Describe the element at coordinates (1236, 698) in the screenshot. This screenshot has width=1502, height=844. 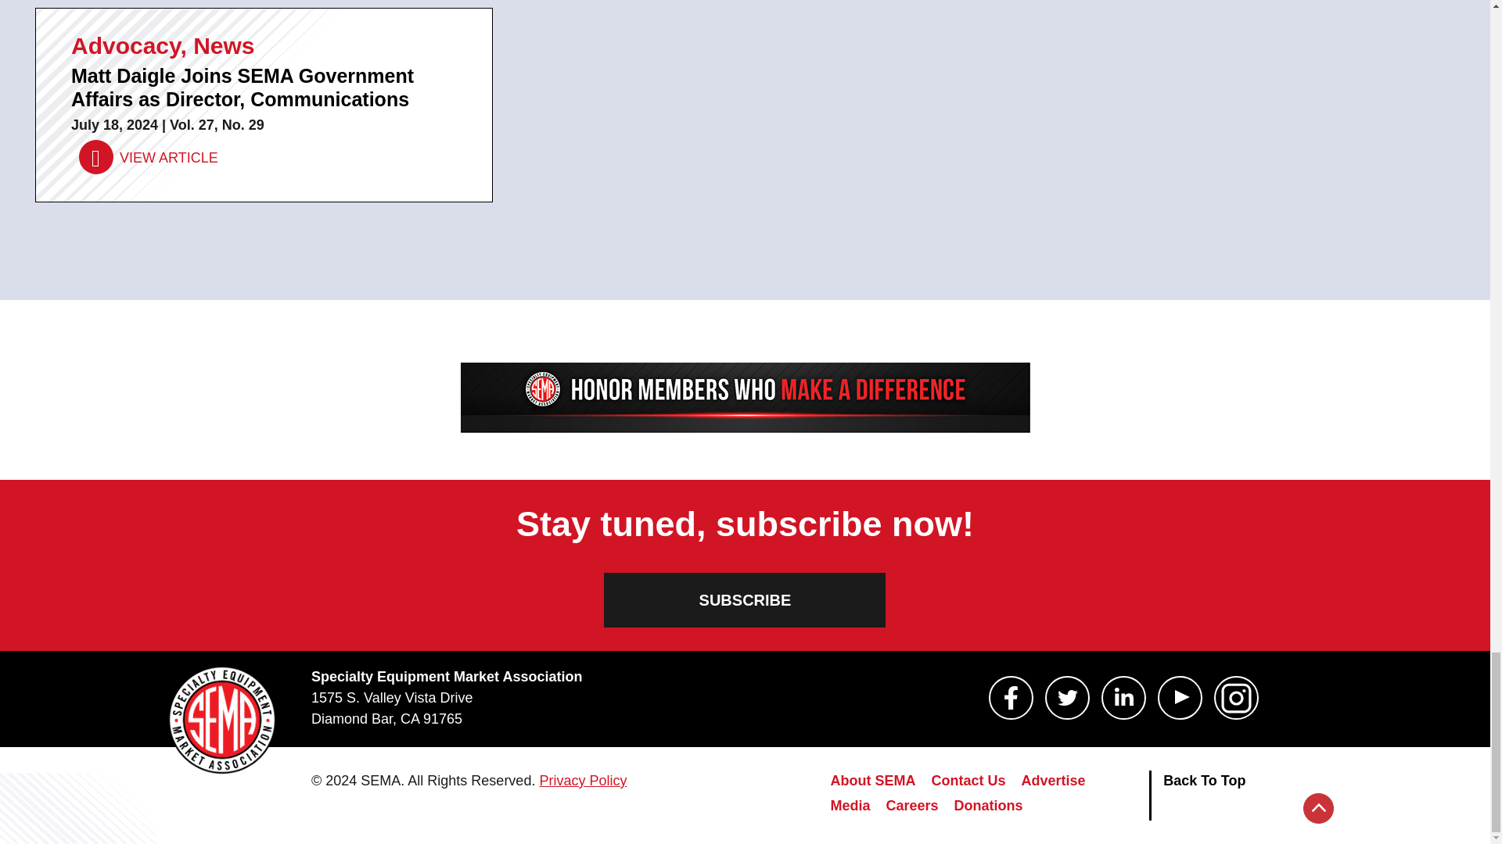
I see `SEMA Instagram Link` at that location.